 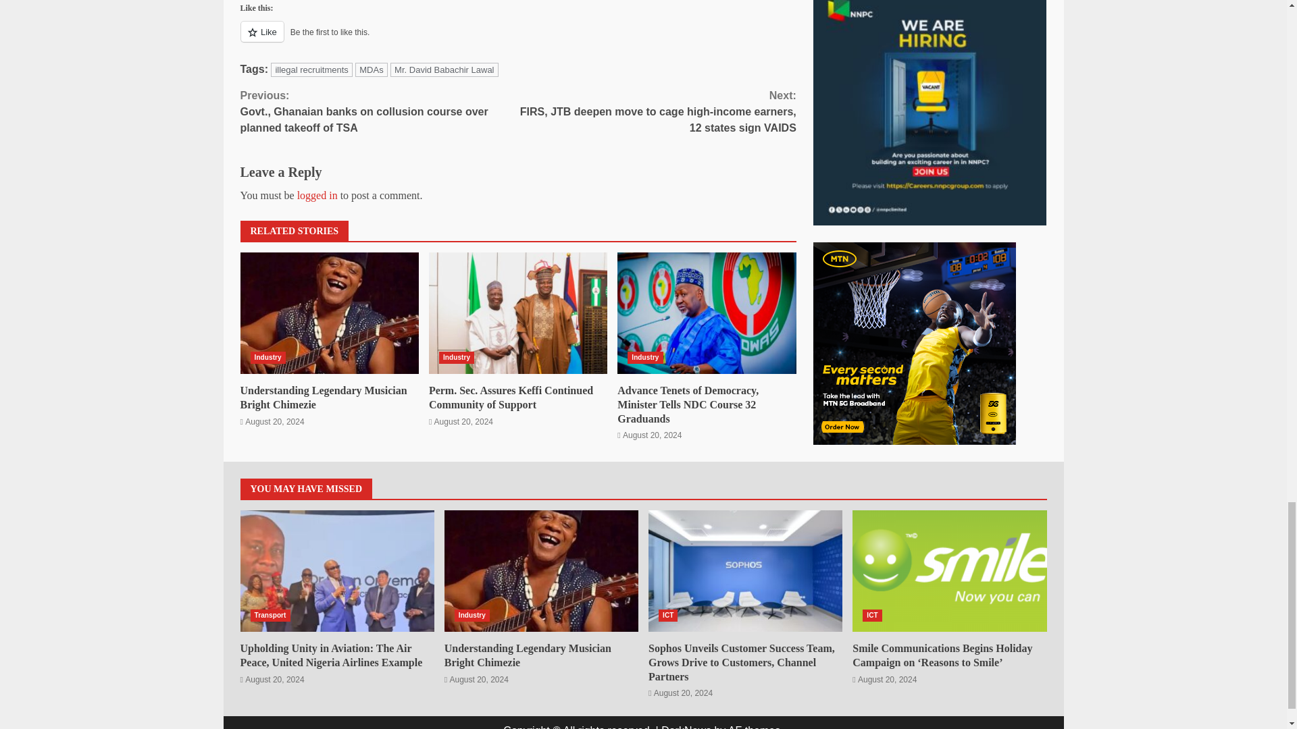 What do you see at coordinates (323, 398) in the screenshot?
I see `Understanding Legendary Musician Bright Chimezie` at bounding box center [323, 398].